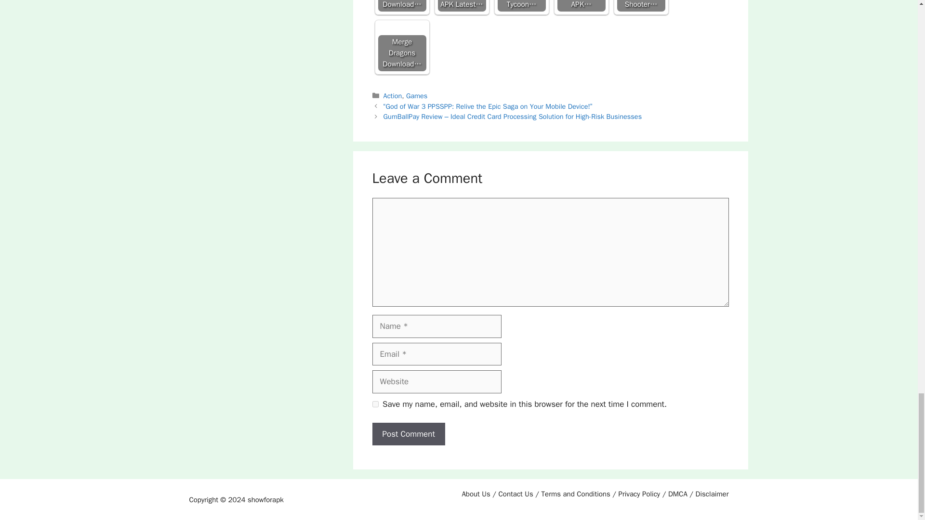 The image size is (925, 520). I want to click on Evermerge: Download Evermerge Apk For Android 2023, so click(401, 6).